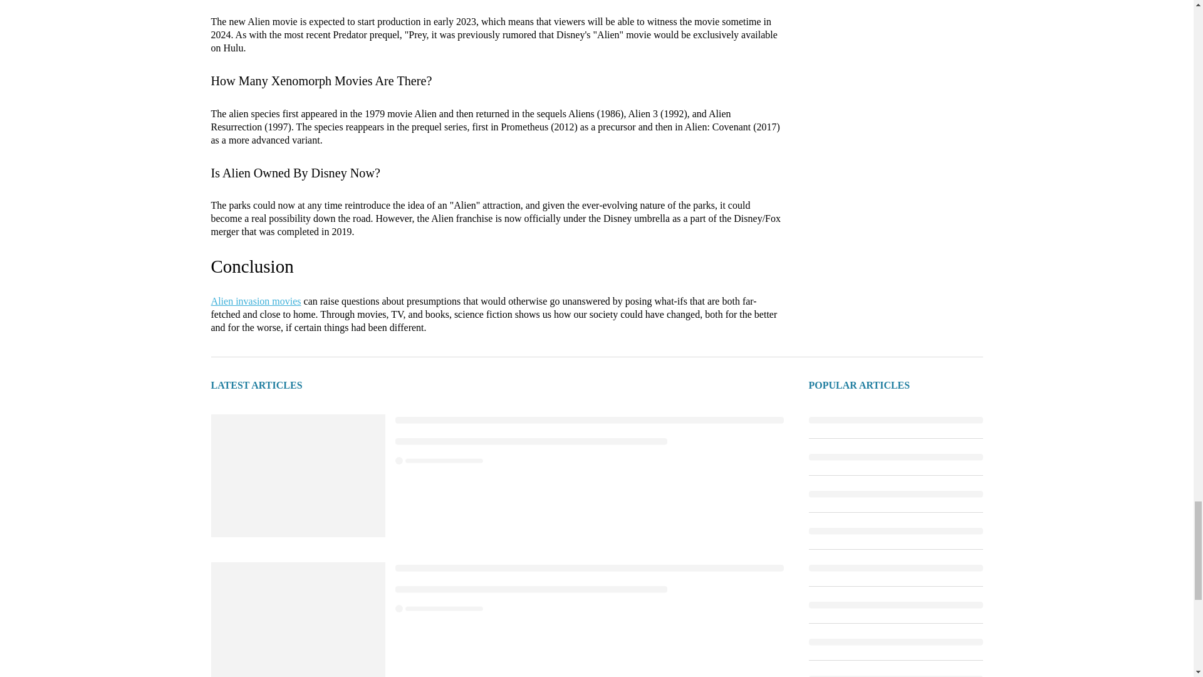 Image resolution: width=1203 pixels, height=677 pixels. What do you see at coordinates (321, 80) in the screenshot?
I see `How Many Xenomorph Movies Are There?` at bounding box center [321, 80].